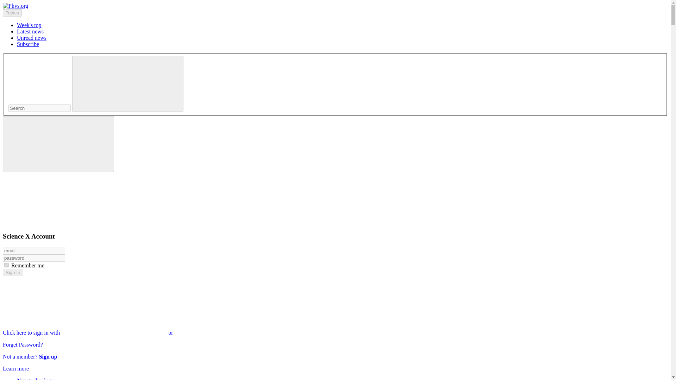 This screenshot has height=380, width=676. What do you see at coordinates (142, 332) in the screenshot?
I see `Click here to sign in with or` at bounding box center [142, 332].